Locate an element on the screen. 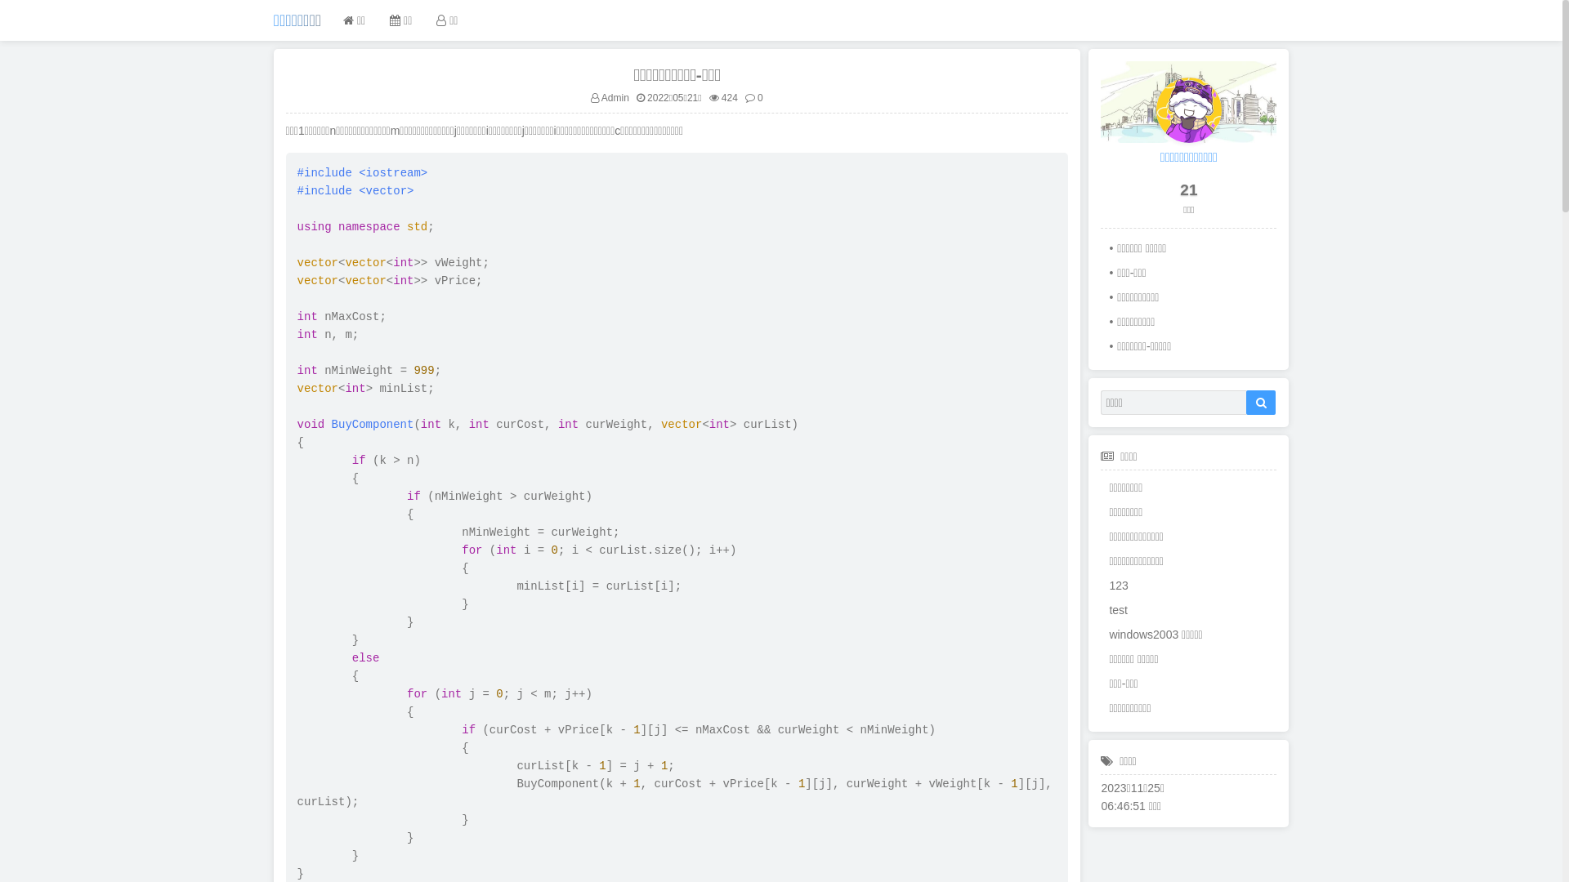  test is located at coordinates (1191, 609).